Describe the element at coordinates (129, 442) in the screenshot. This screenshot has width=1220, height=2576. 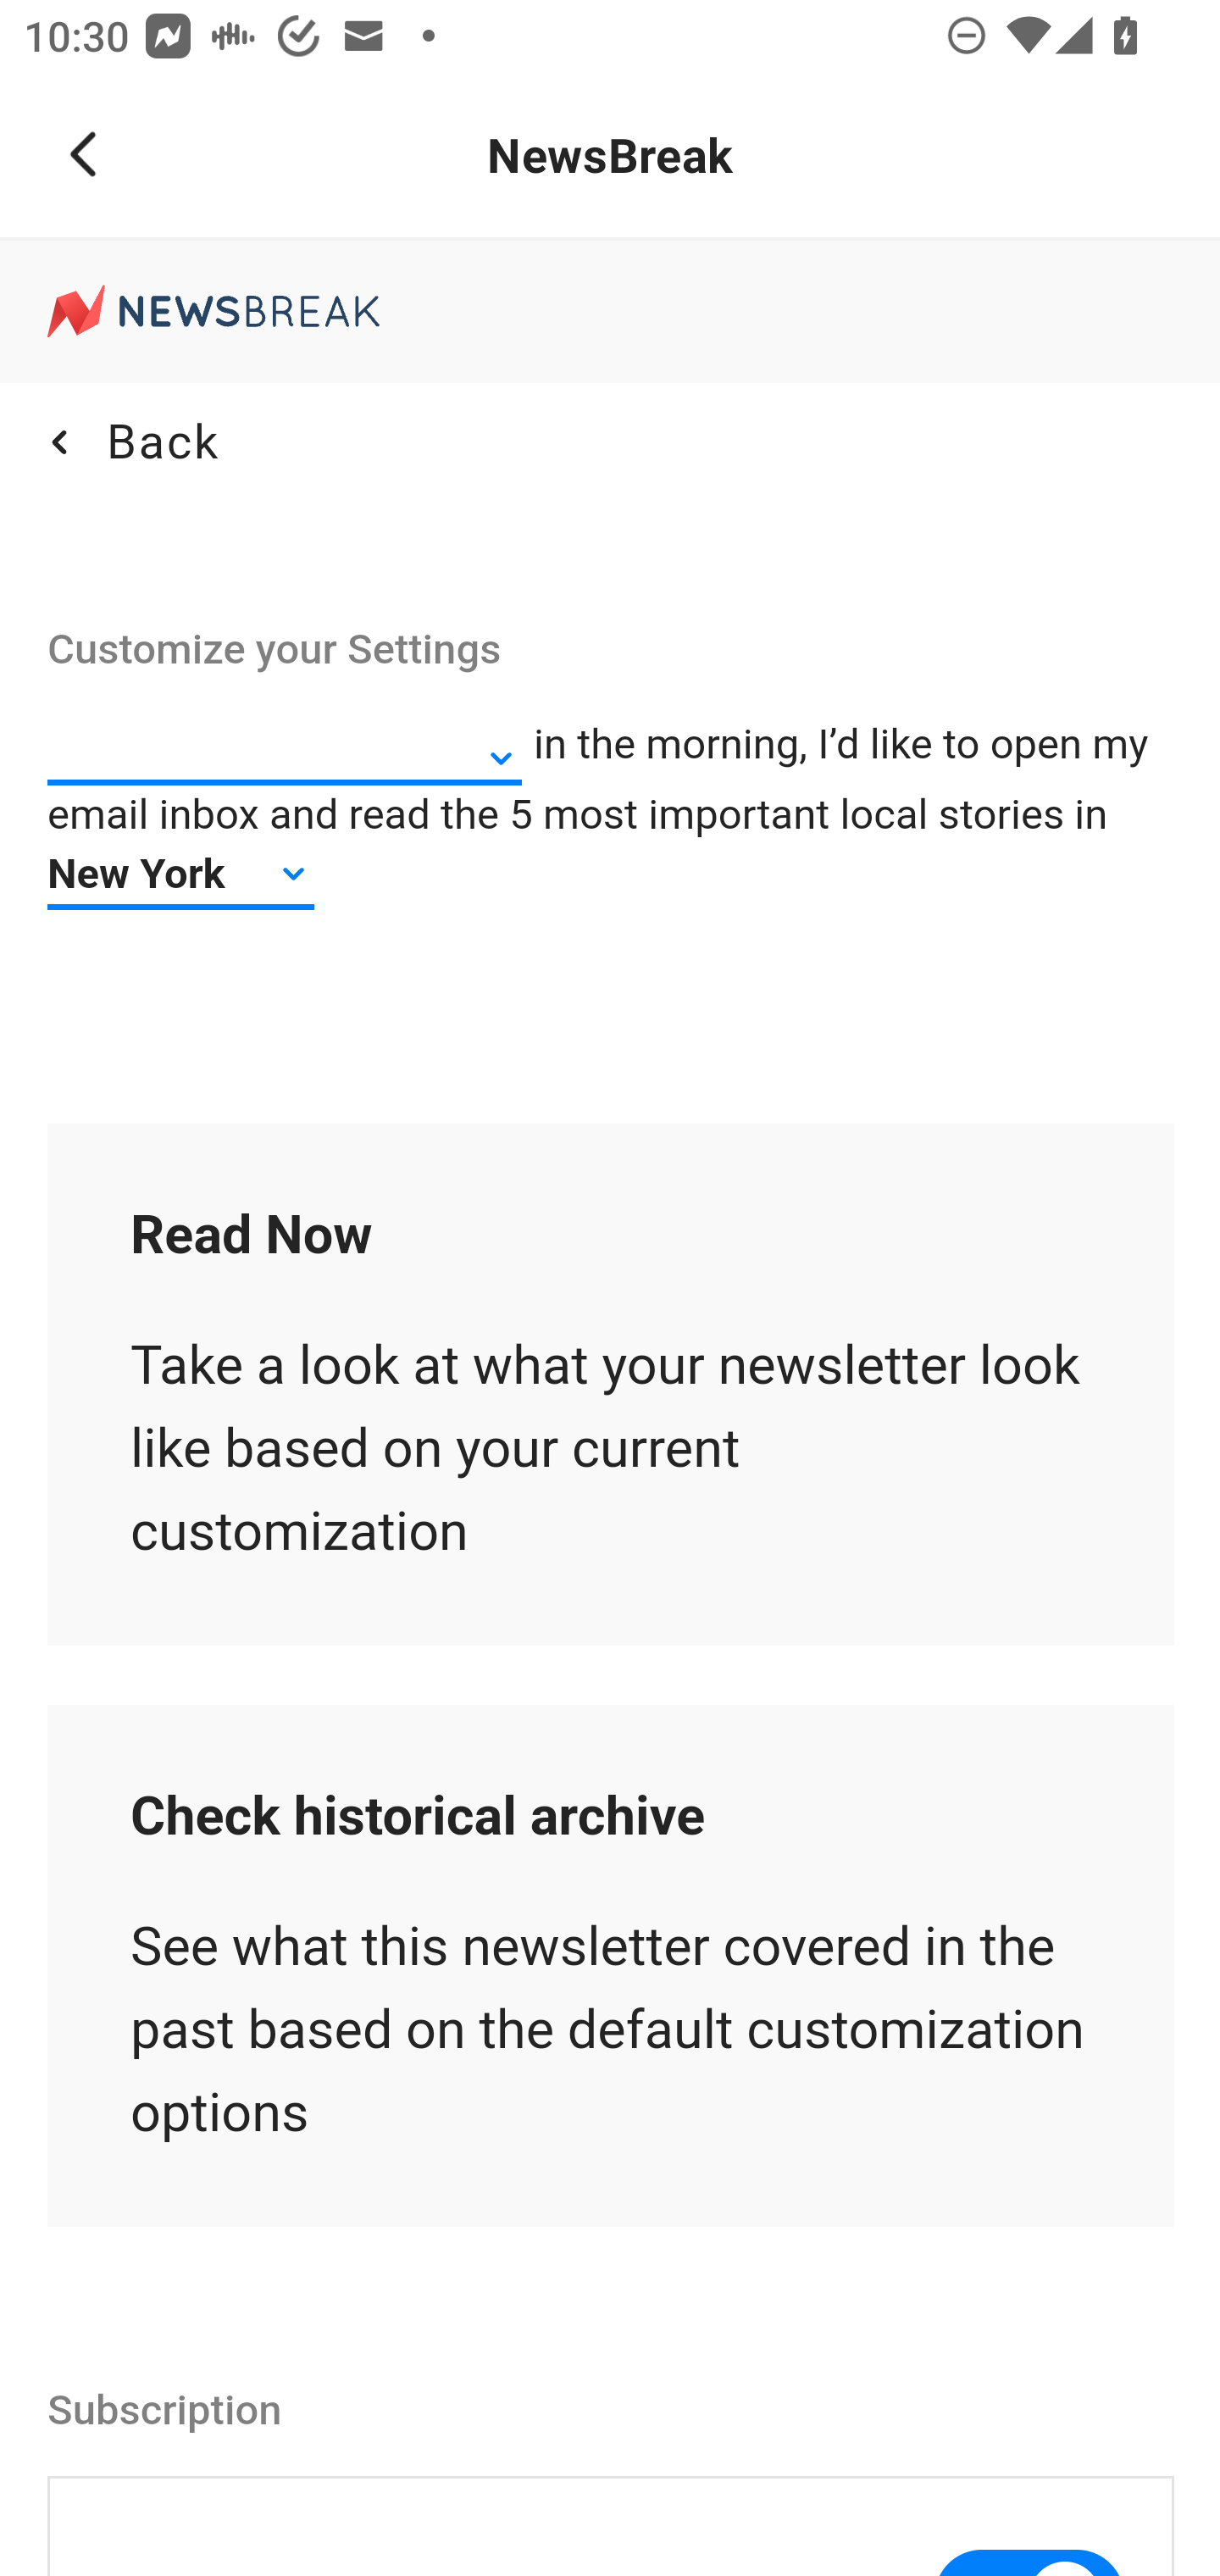
I see `Back` at that location.